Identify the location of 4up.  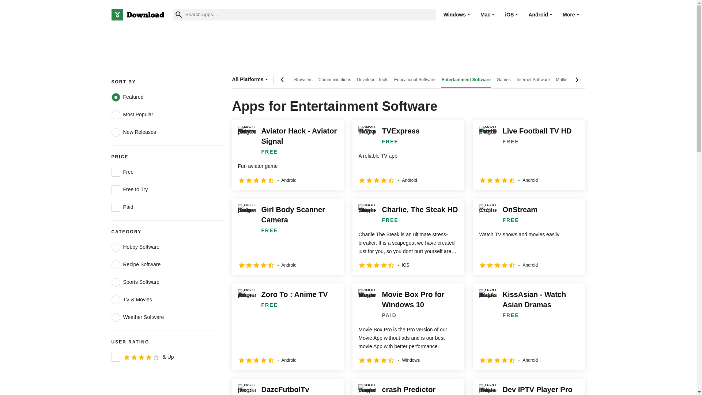
(116, 357).